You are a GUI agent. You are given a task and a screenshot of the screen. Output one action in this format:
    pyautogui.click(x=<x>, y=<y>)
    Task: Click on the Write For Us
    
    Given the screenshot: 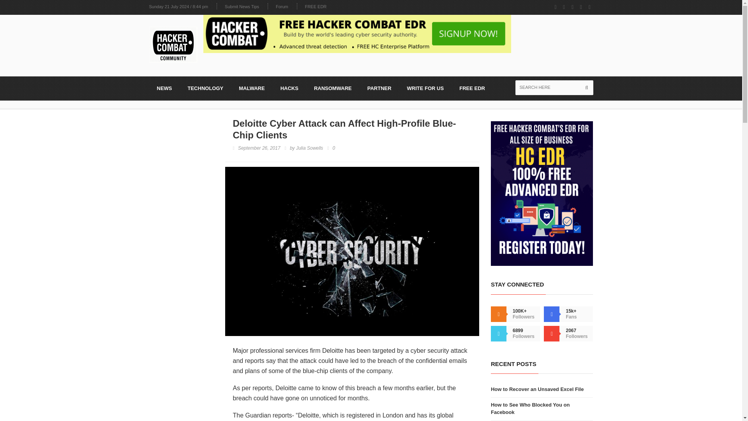 What is the action you would take?
    pyautogui.click(x=425, y=88)
    